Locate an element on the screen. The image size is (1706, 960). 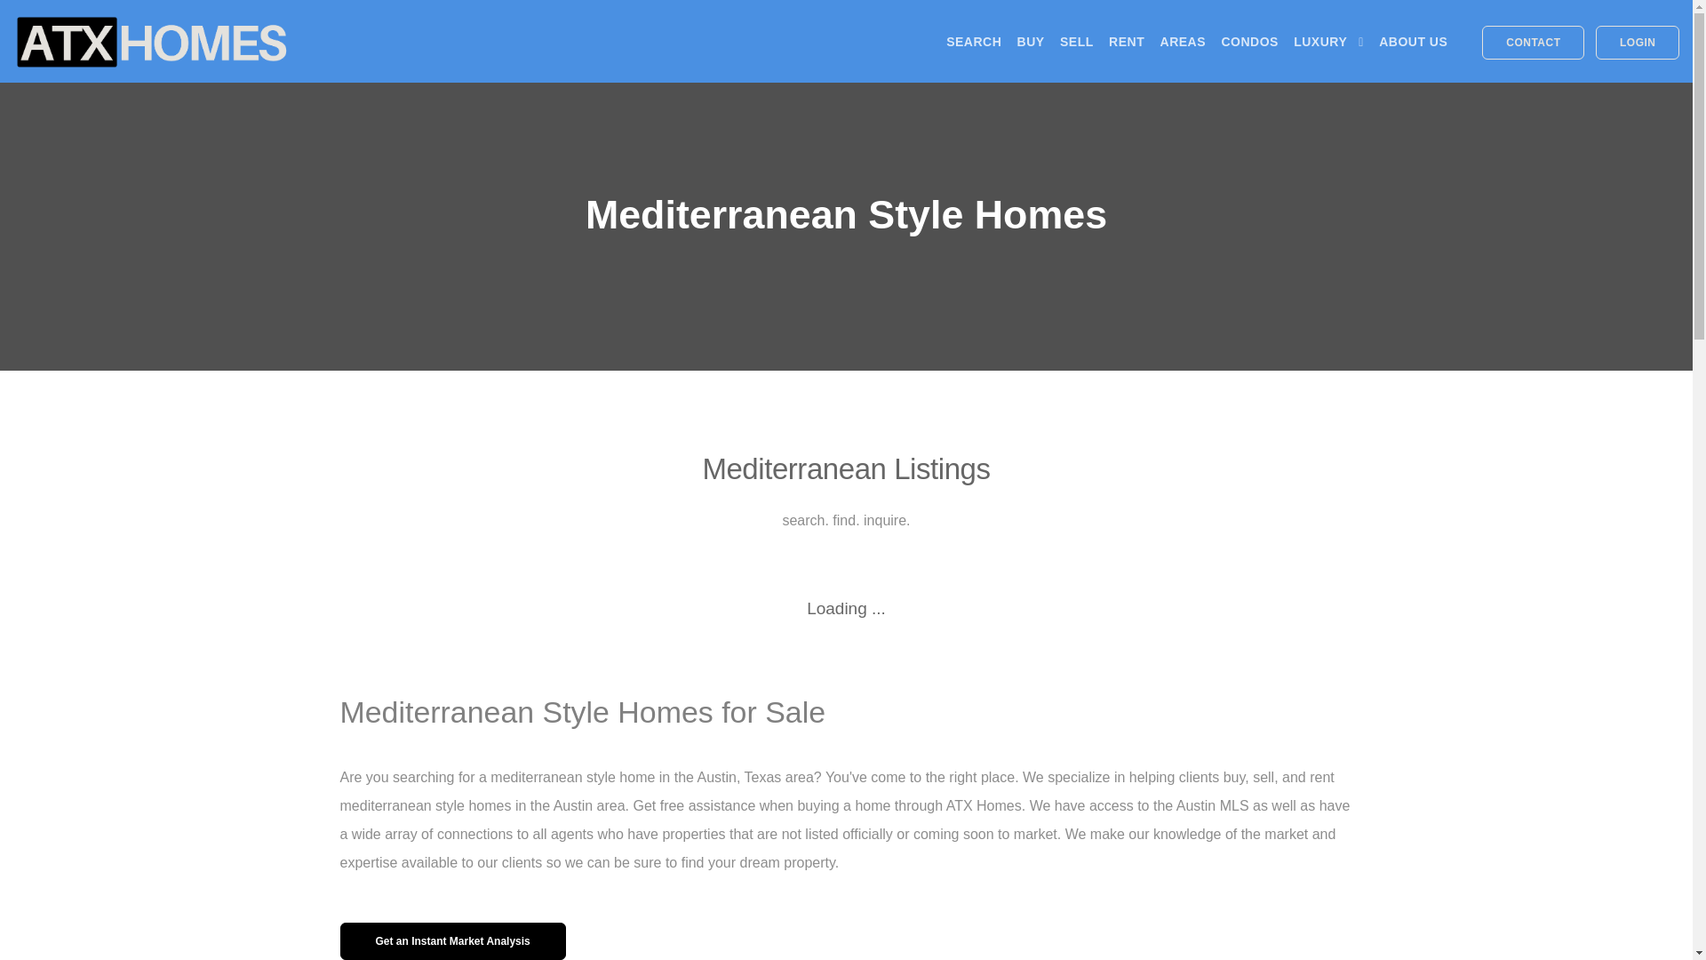
ABOUT US is located at coordinates (1413, 41).